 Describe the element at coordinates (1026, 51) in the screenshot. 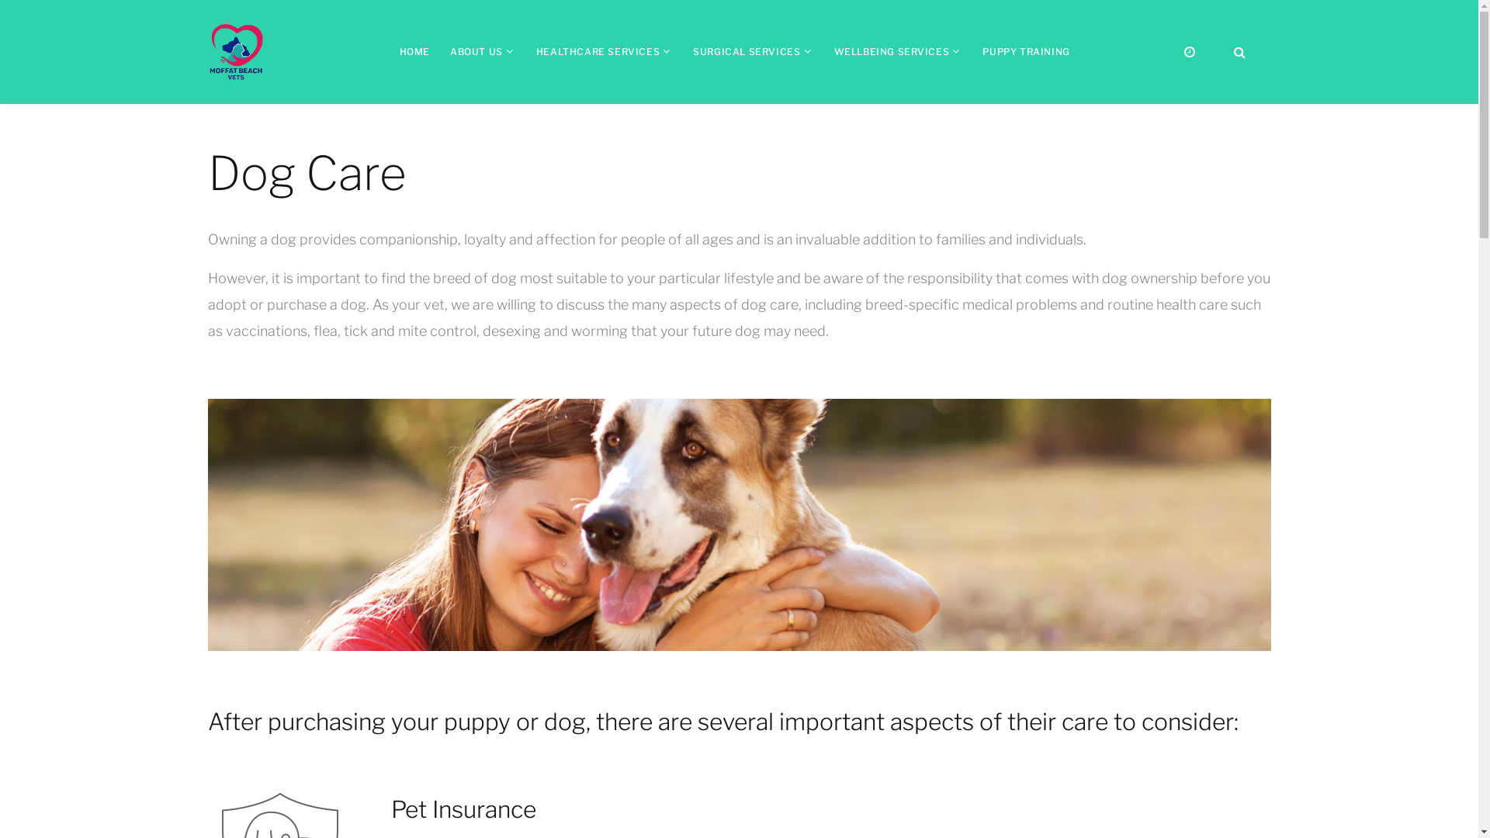

I see `PUPPY TRAINING` at that location.